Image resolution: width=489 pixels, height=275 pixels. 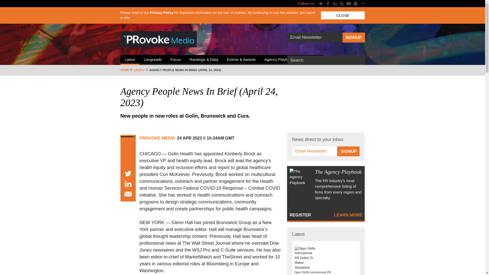 I want to click on A-Z News, so click(x=311, y=60).